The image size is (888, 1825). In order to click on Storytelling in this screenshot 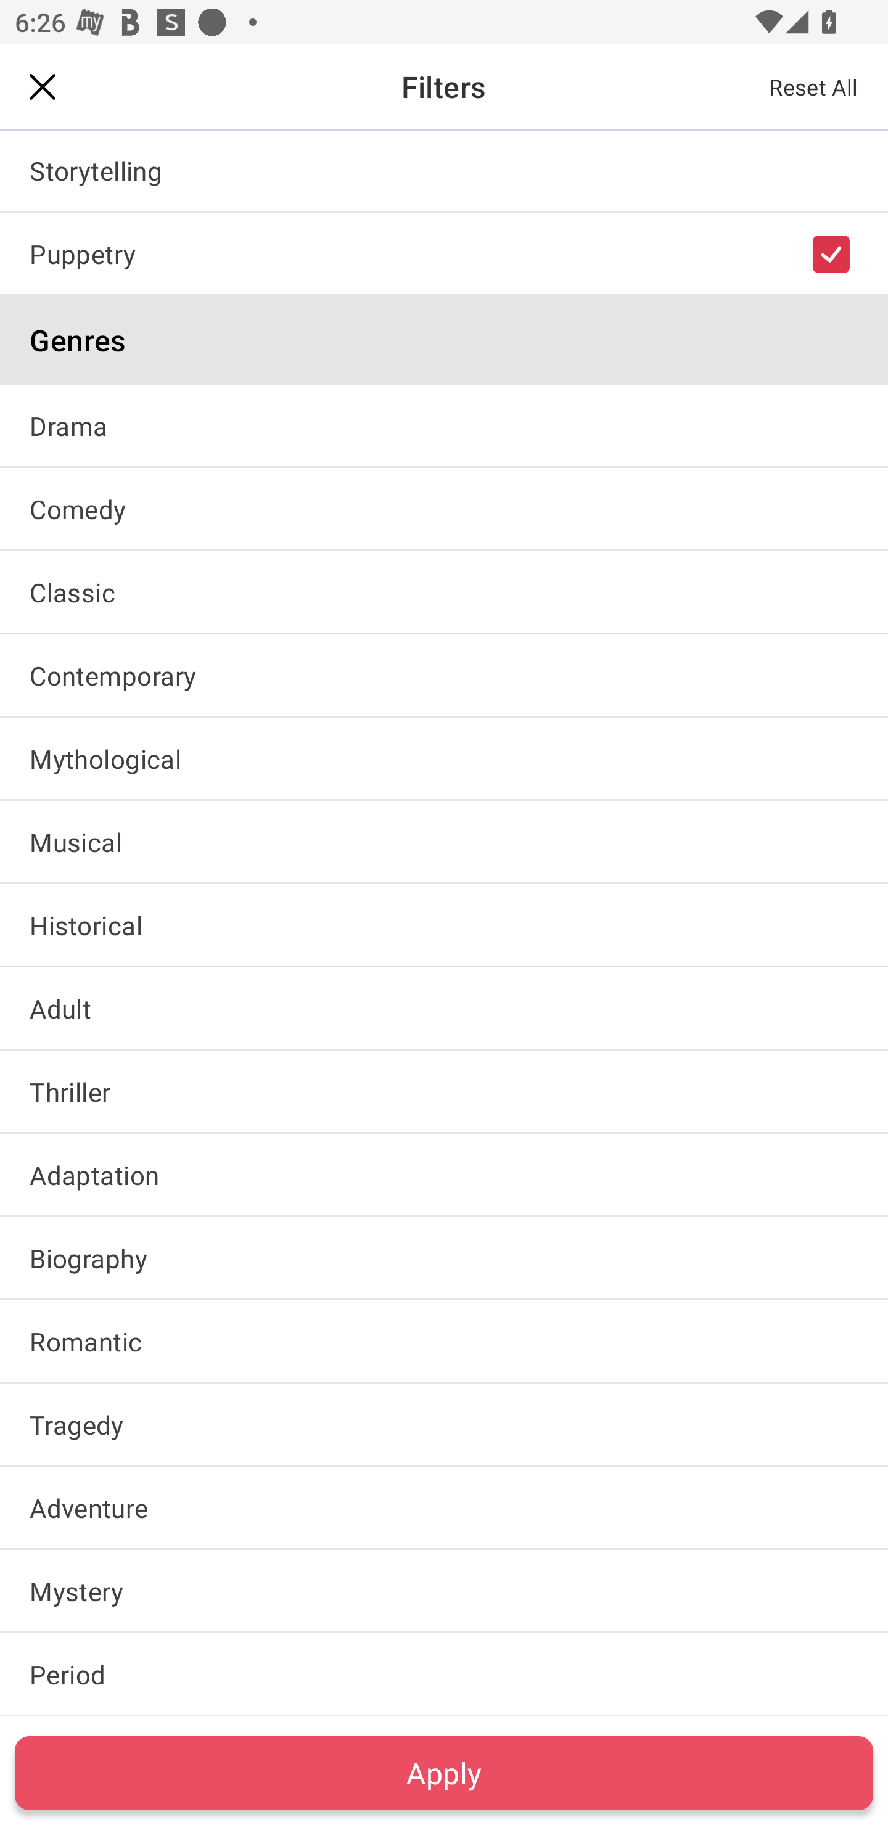, I will do `click(444, 170)`.